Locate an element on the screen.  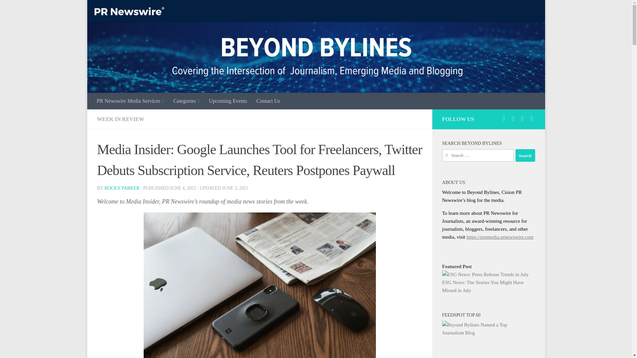
Follow us on Linkedin is located at coordinates (522, 118).